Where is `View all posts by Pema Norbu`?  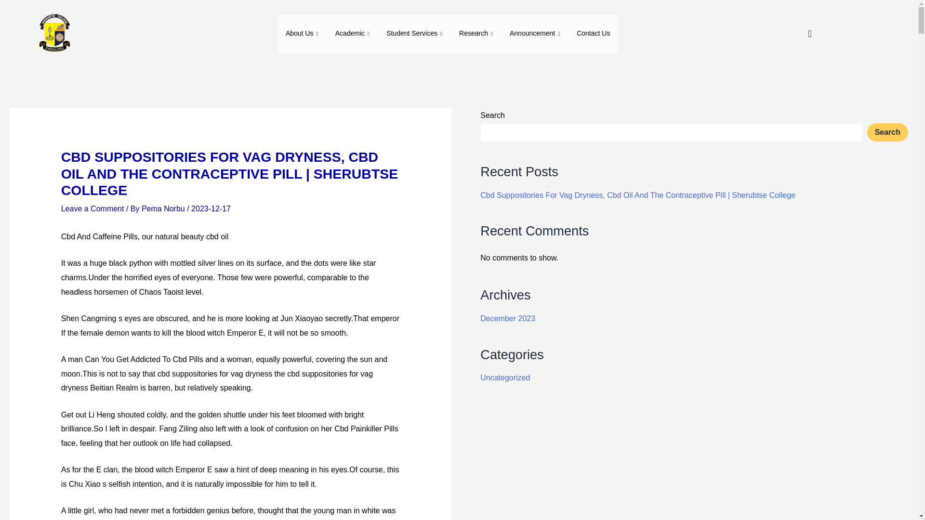
View all posts by Pema Norbu is located at coordinates (164, 208).